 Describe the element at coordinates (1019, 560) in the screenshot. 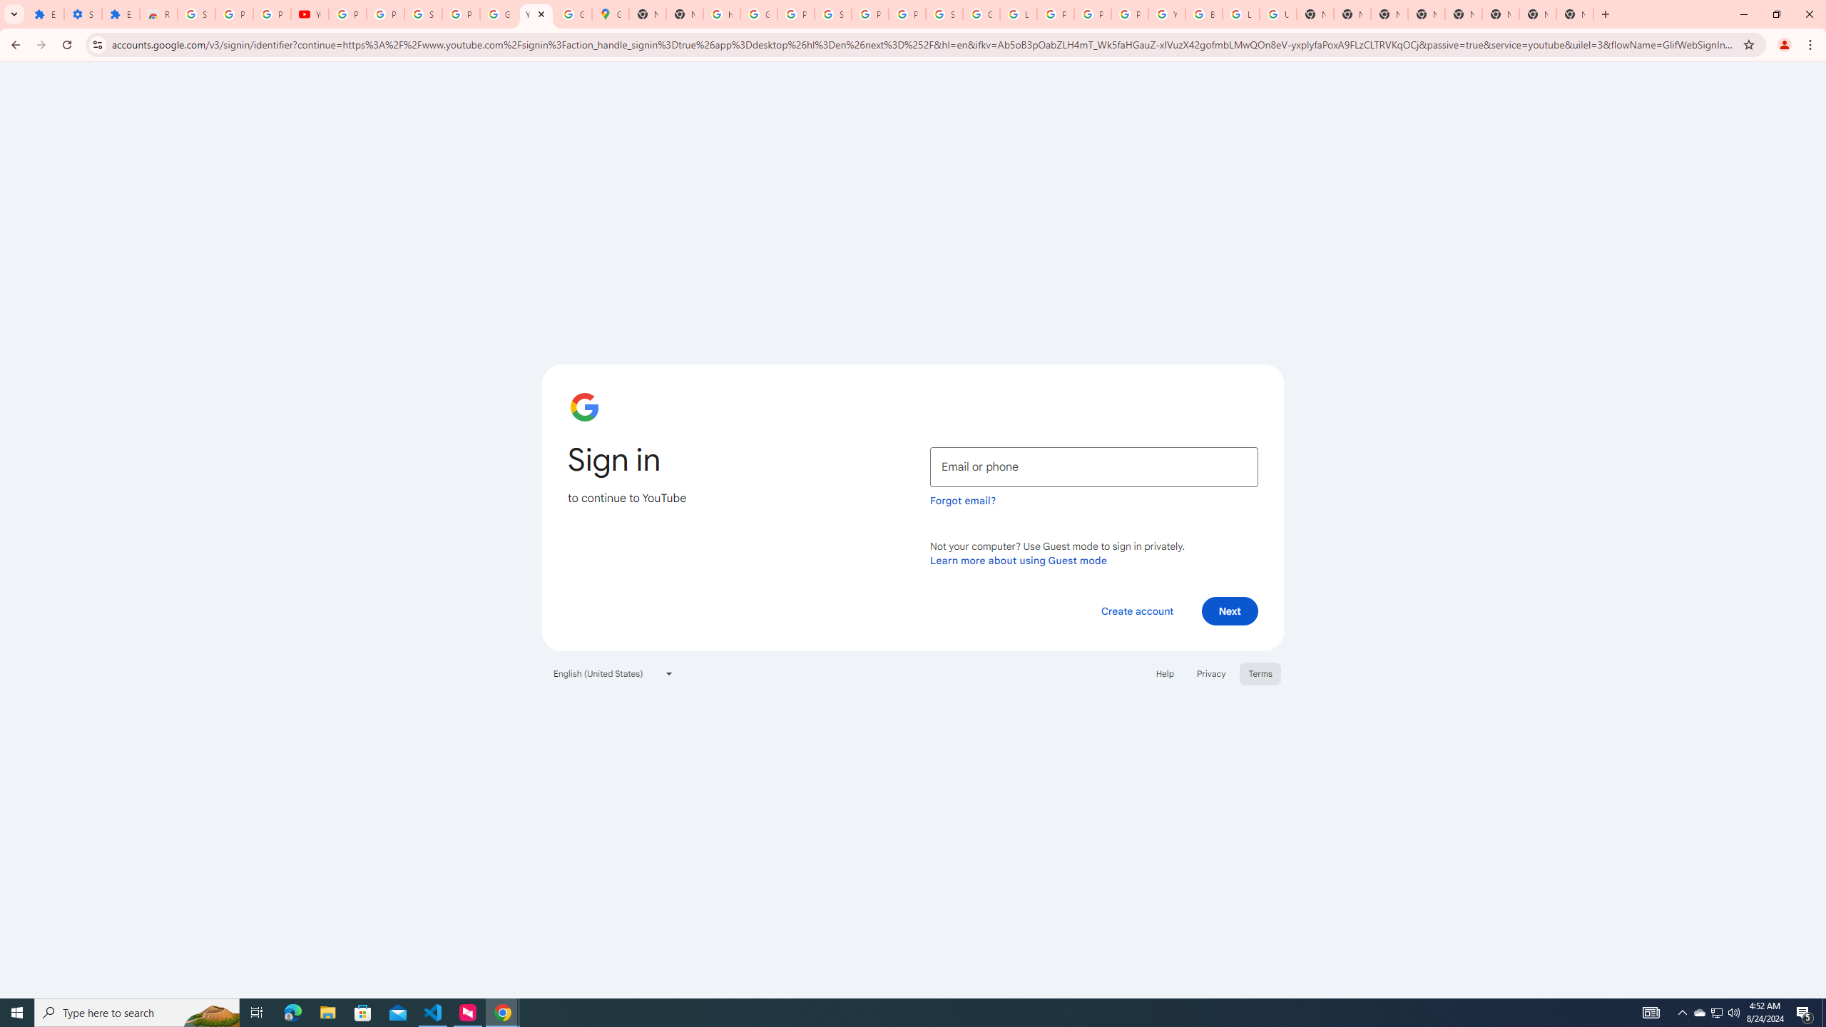

I see `Learn more about using Guest mode` at that location.